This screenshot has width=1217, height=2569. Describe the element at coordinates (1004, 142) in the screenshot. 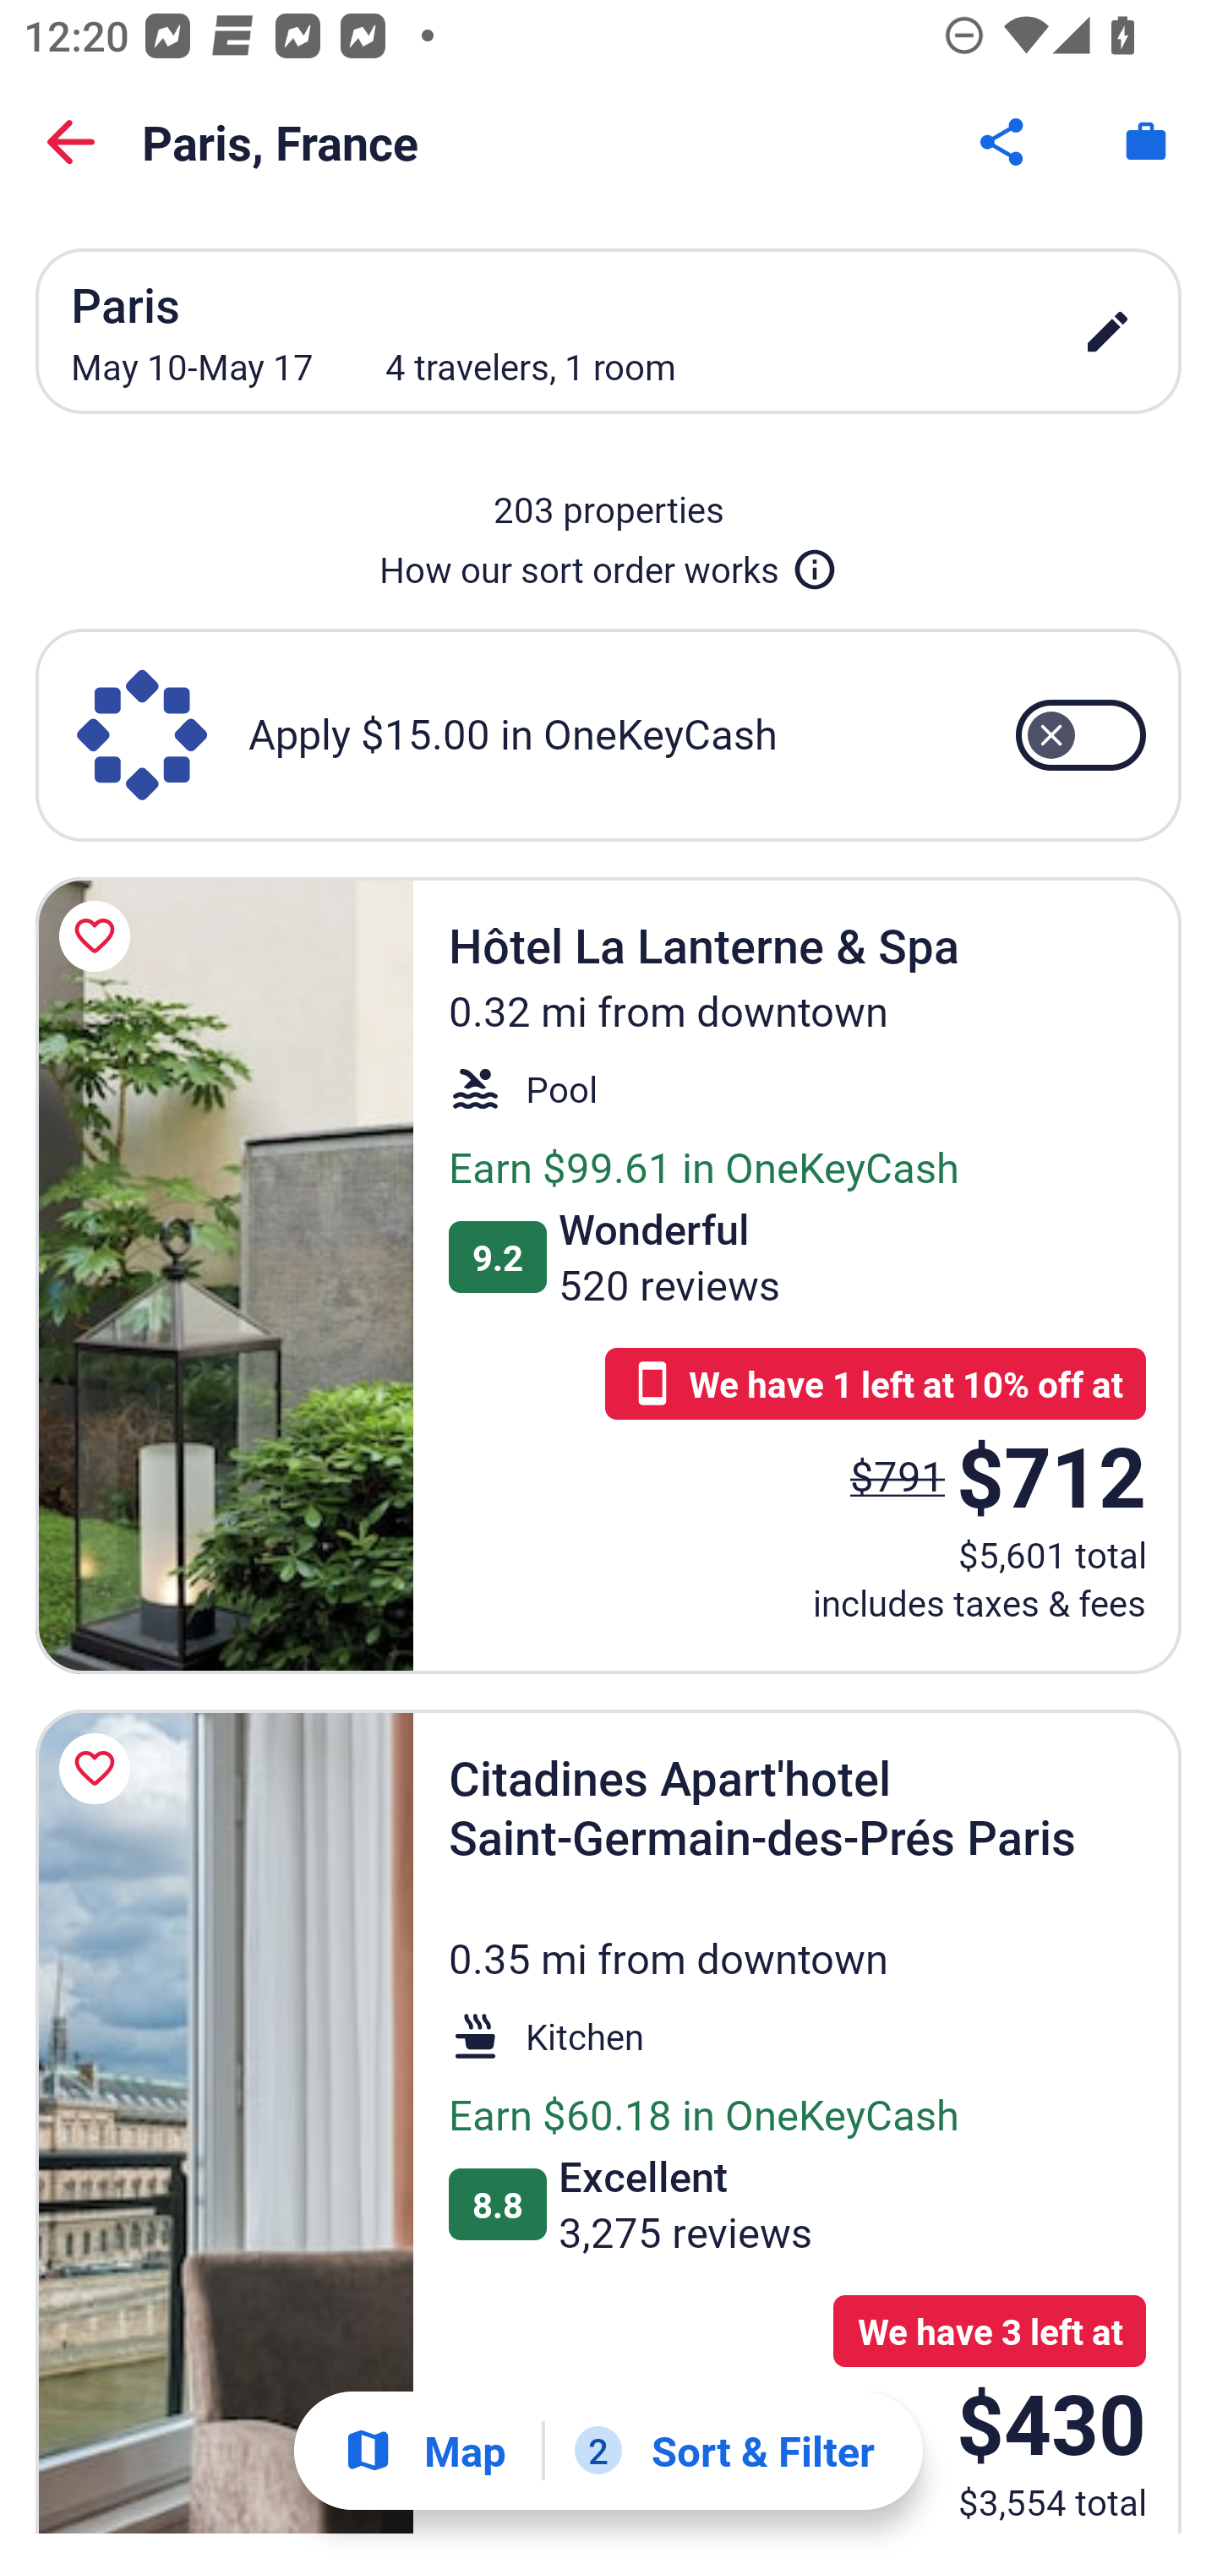

I see `Share Button` at that location.